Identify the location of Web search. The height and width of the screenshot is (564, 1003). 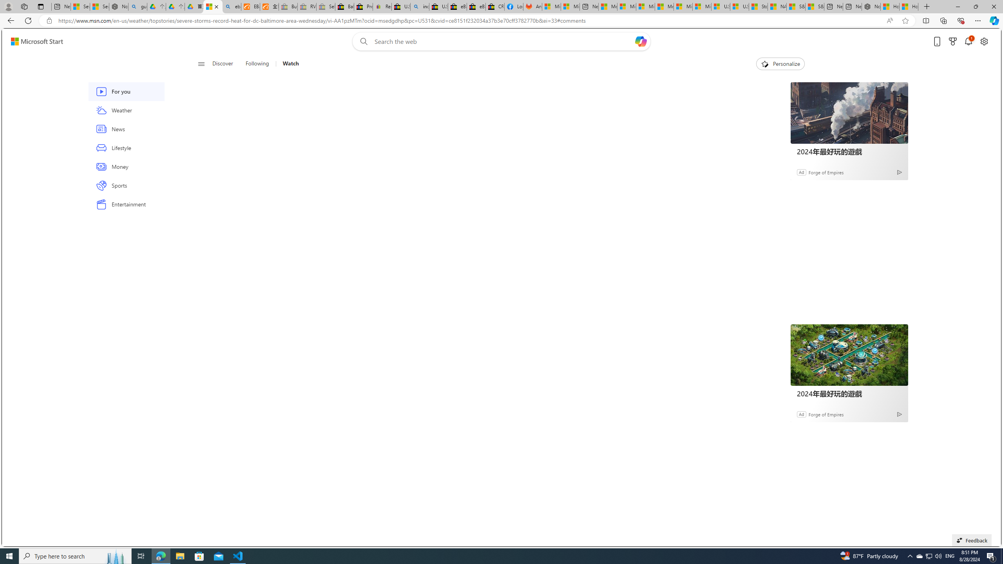
(362, 42).